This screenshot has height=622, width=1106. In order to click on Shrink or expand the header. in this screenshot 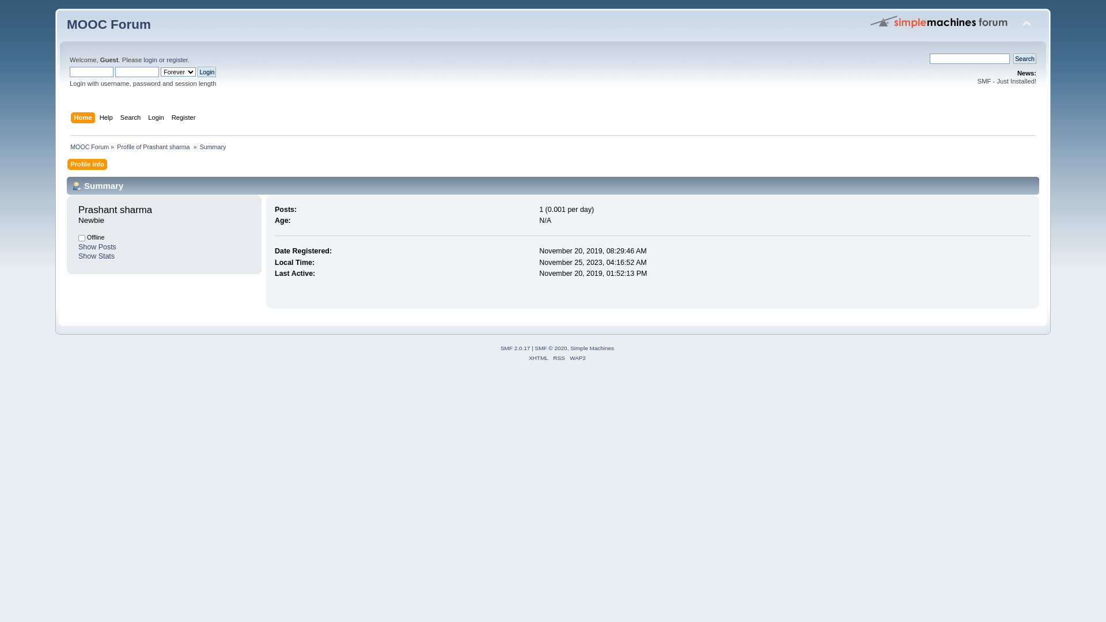, I will do `click(1027, 24)`.